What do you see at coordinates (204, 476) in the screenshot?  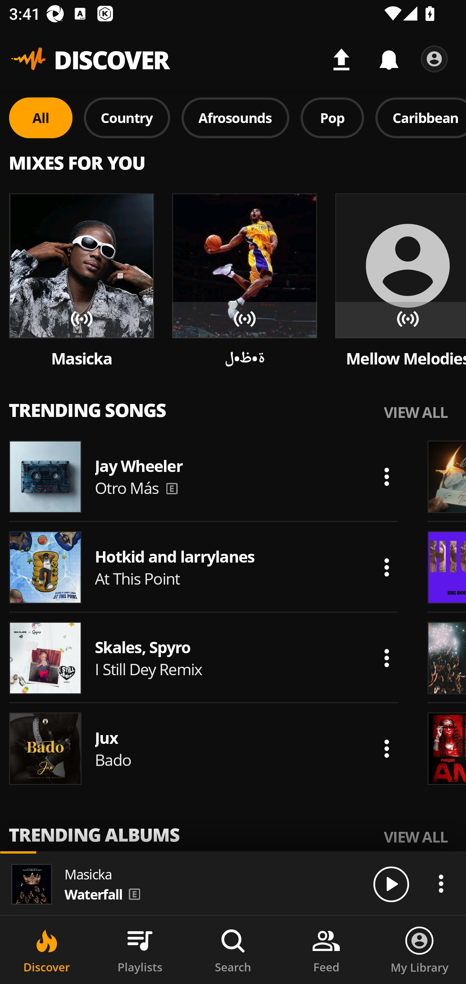 I see `Song artwork Jay Wheeler Otro Más    Actions` at bounding box center [204, 476].